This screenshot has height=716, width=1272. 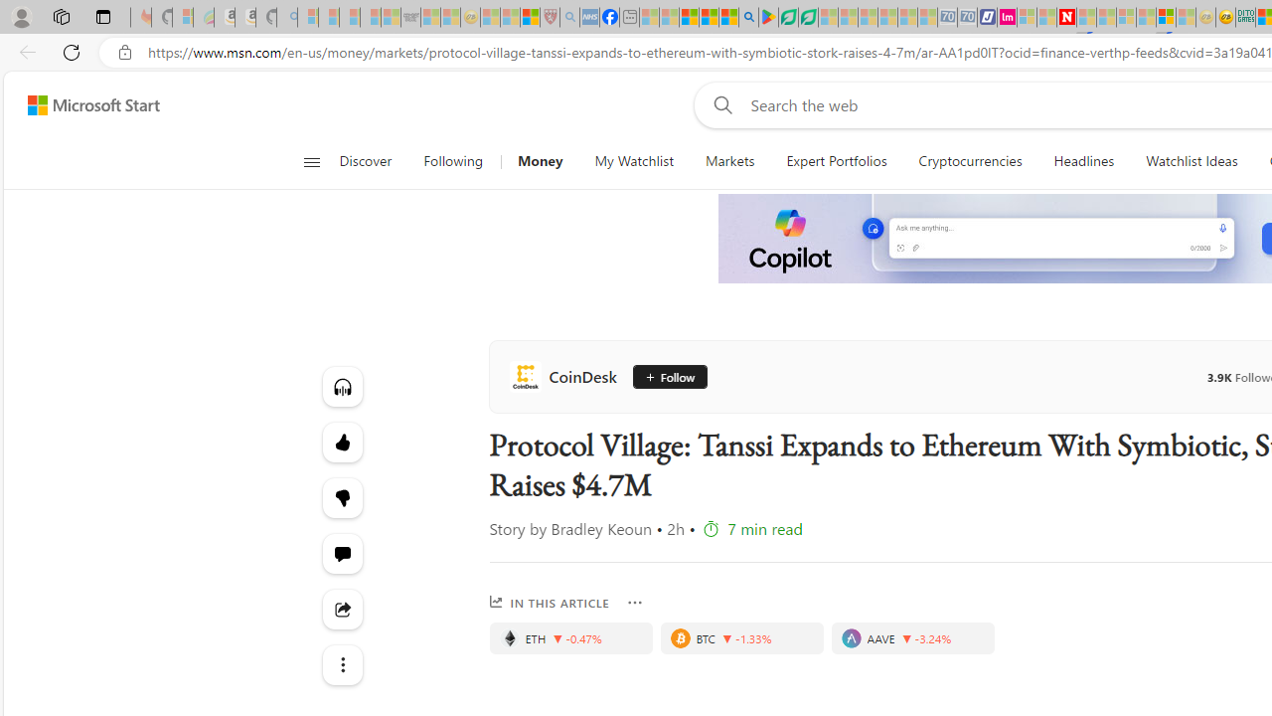 What do you see at coordinates (851, 638) in the screenshot?
I see `Aave` at bounding box center [851, 638].